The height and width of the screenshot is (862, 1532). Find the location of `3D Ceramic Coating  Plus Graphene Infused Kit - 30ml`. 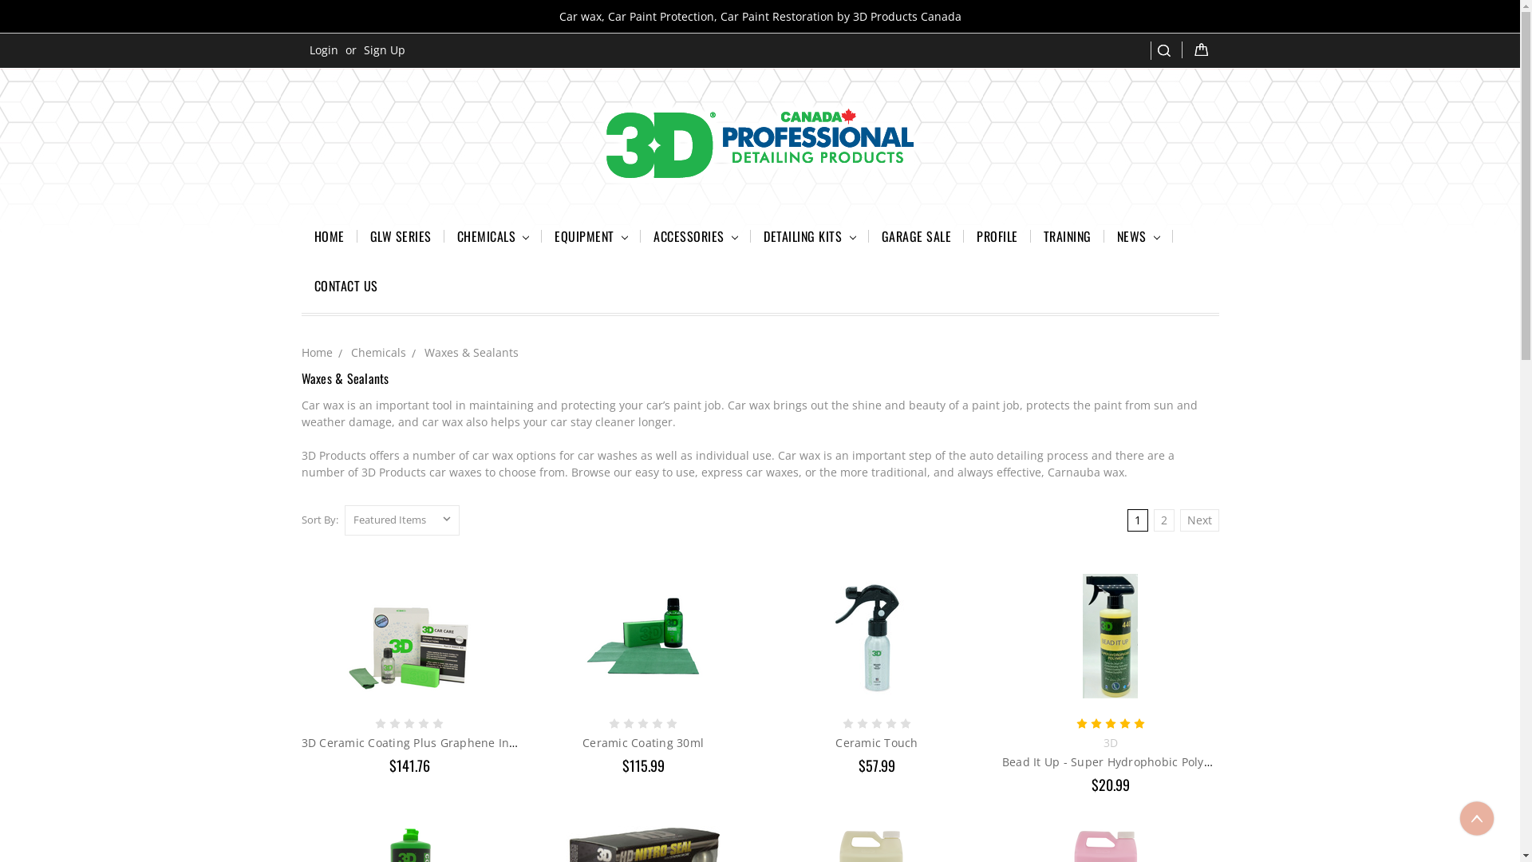

3D Ceramic Coating  Plus Graphene Infused Kit - 30ml is located at coordinates (409, 636).